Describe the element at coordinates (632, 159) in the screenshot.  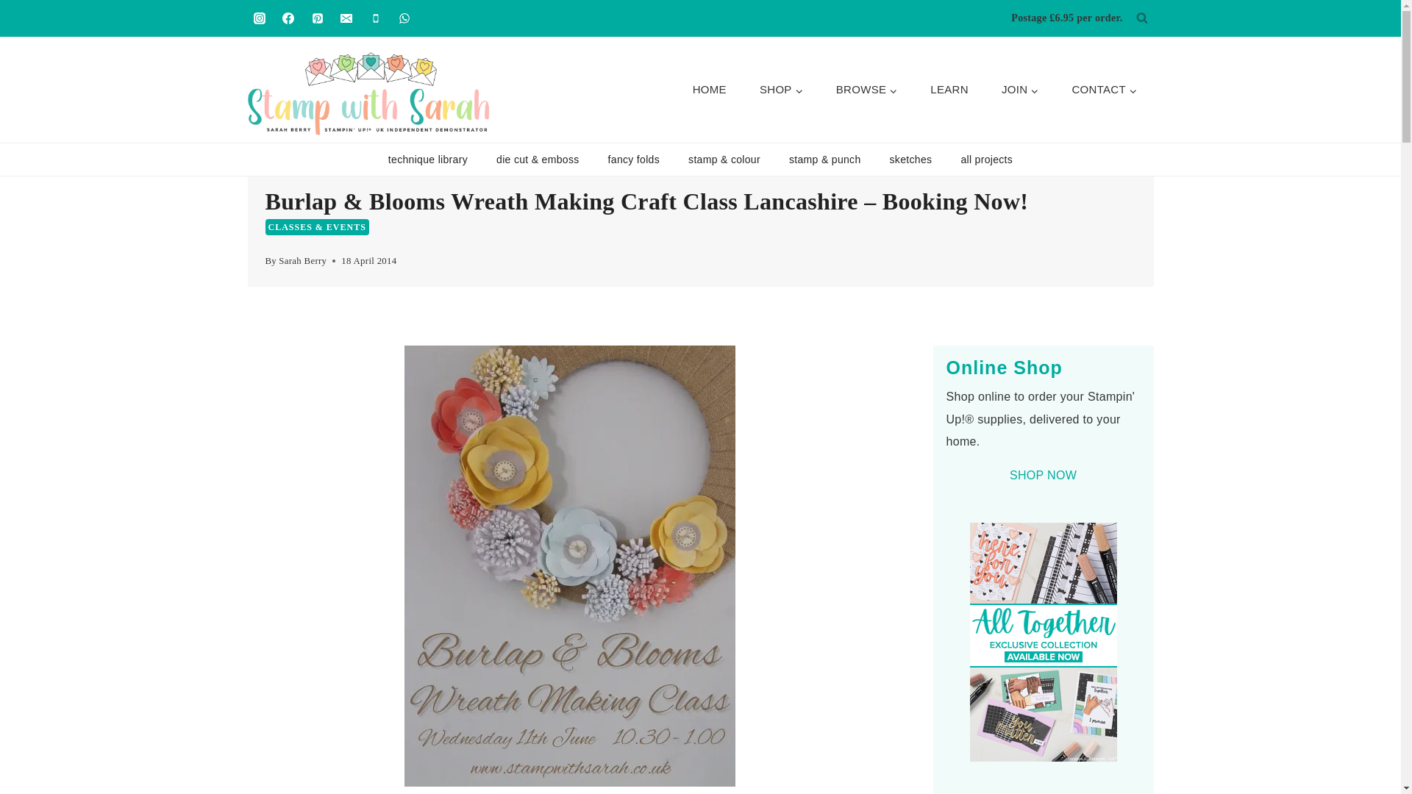
I see `fancy folds` at that location.